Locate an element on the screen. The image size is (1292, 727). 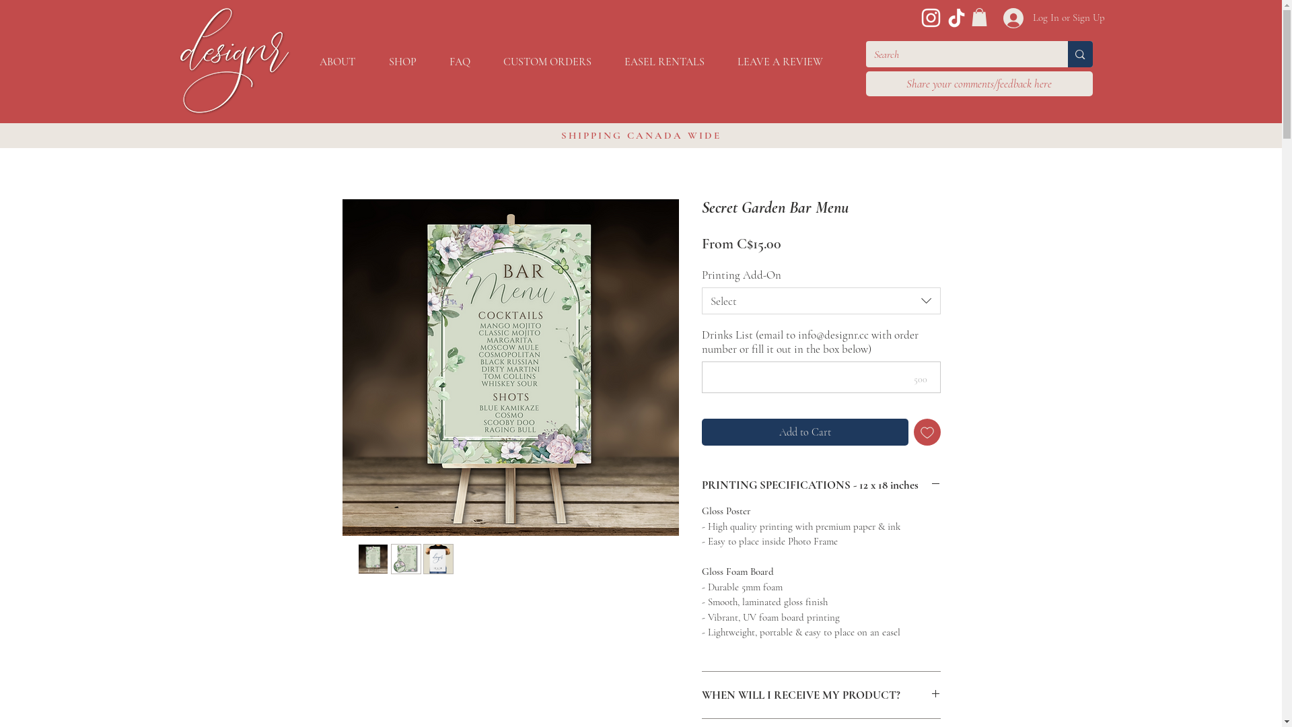
EASEL RENTALS is located at coordinates (665, 62).